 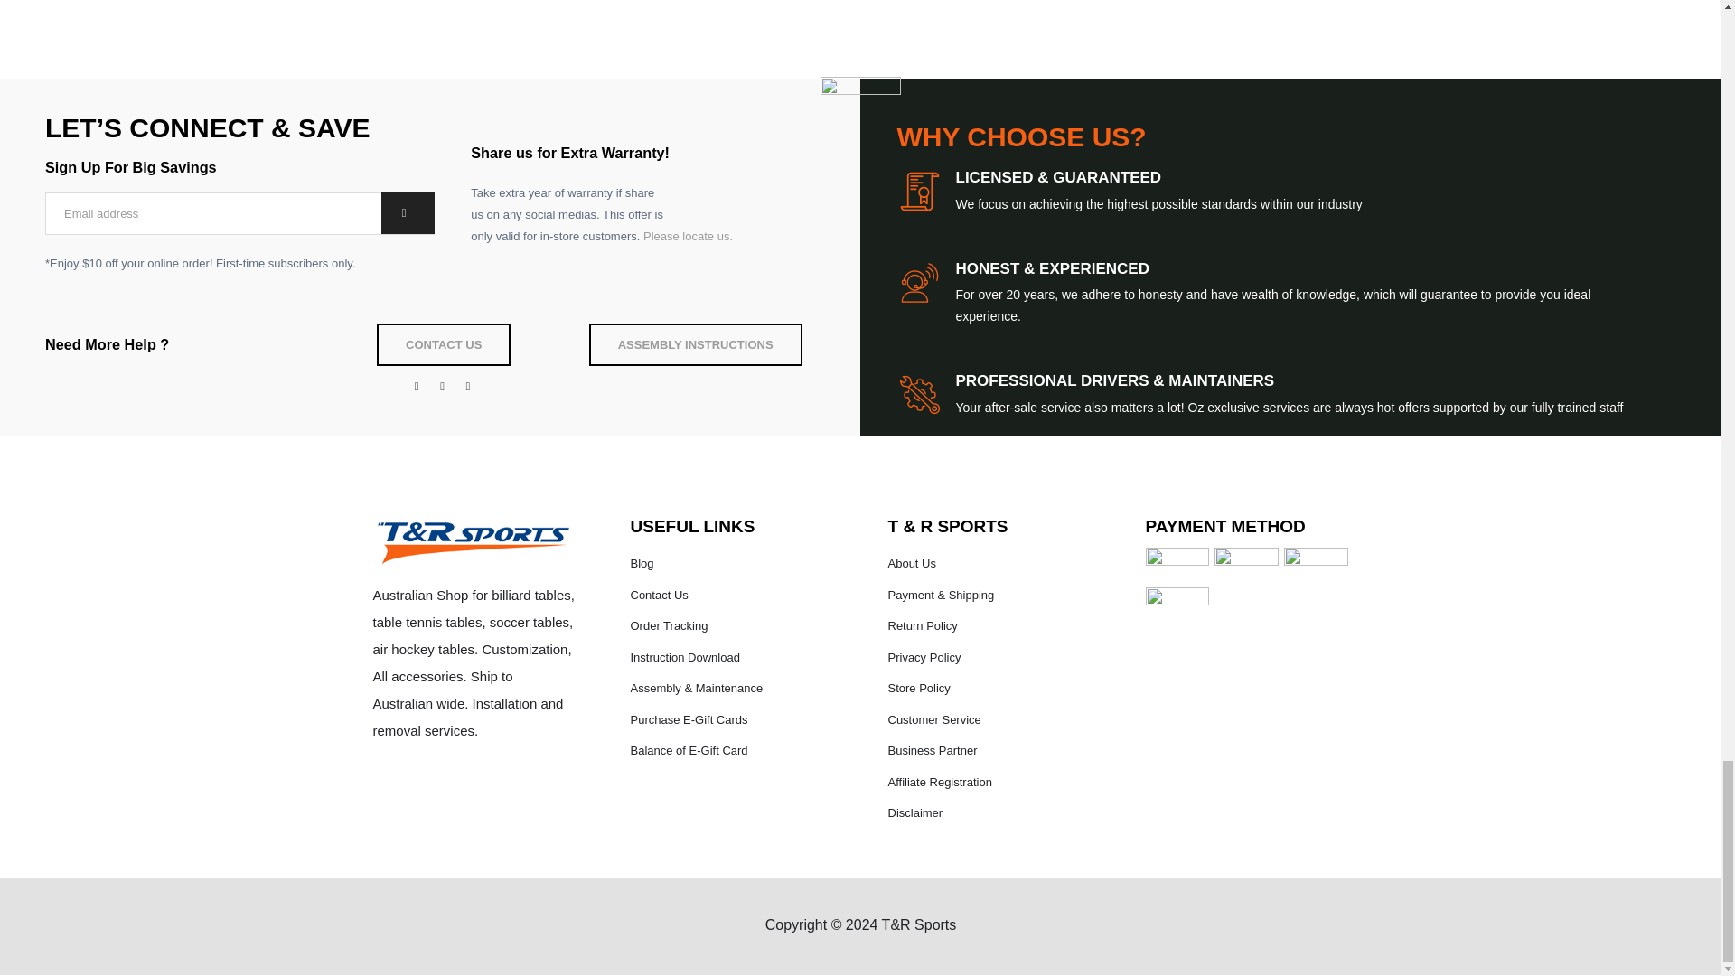 What do you see at coordinates (408, 212) in the screenshot?
I see `Subscribe` at bounding box center [408, 212].